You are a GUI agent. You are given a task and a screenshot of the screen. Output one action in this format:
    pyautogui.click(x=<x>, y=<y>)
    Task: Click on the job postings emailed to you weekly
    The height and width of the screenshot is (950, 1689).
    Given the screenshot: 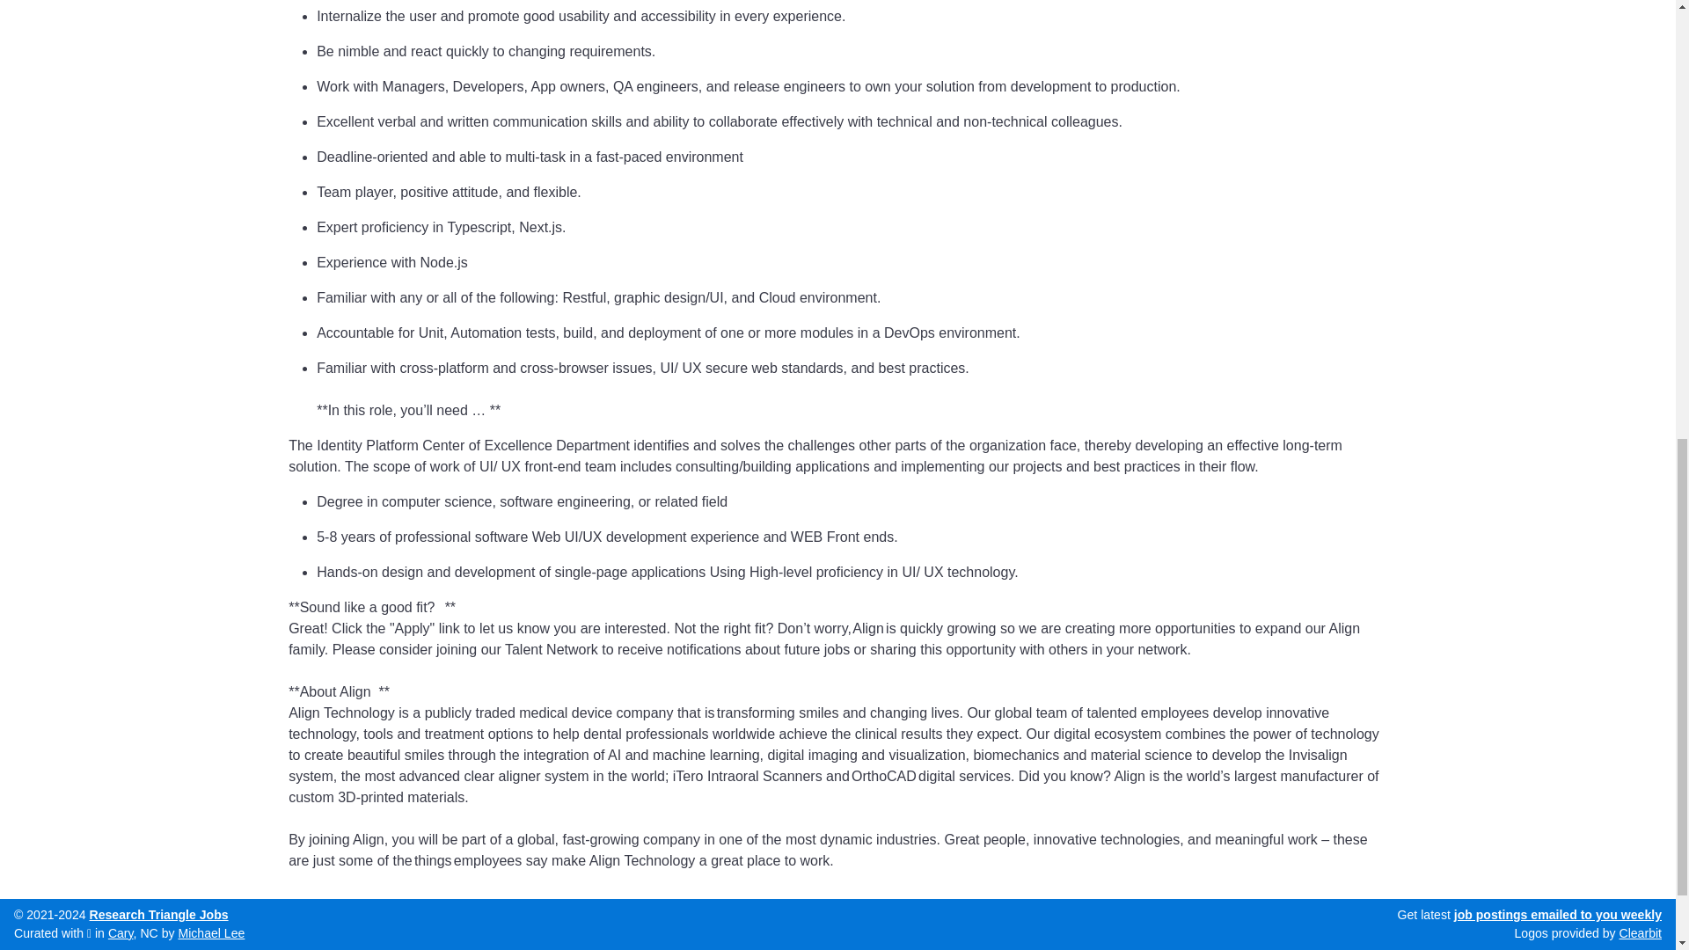 What is the action you would take?
    pyautogui.click(x=1558, y=26)
    